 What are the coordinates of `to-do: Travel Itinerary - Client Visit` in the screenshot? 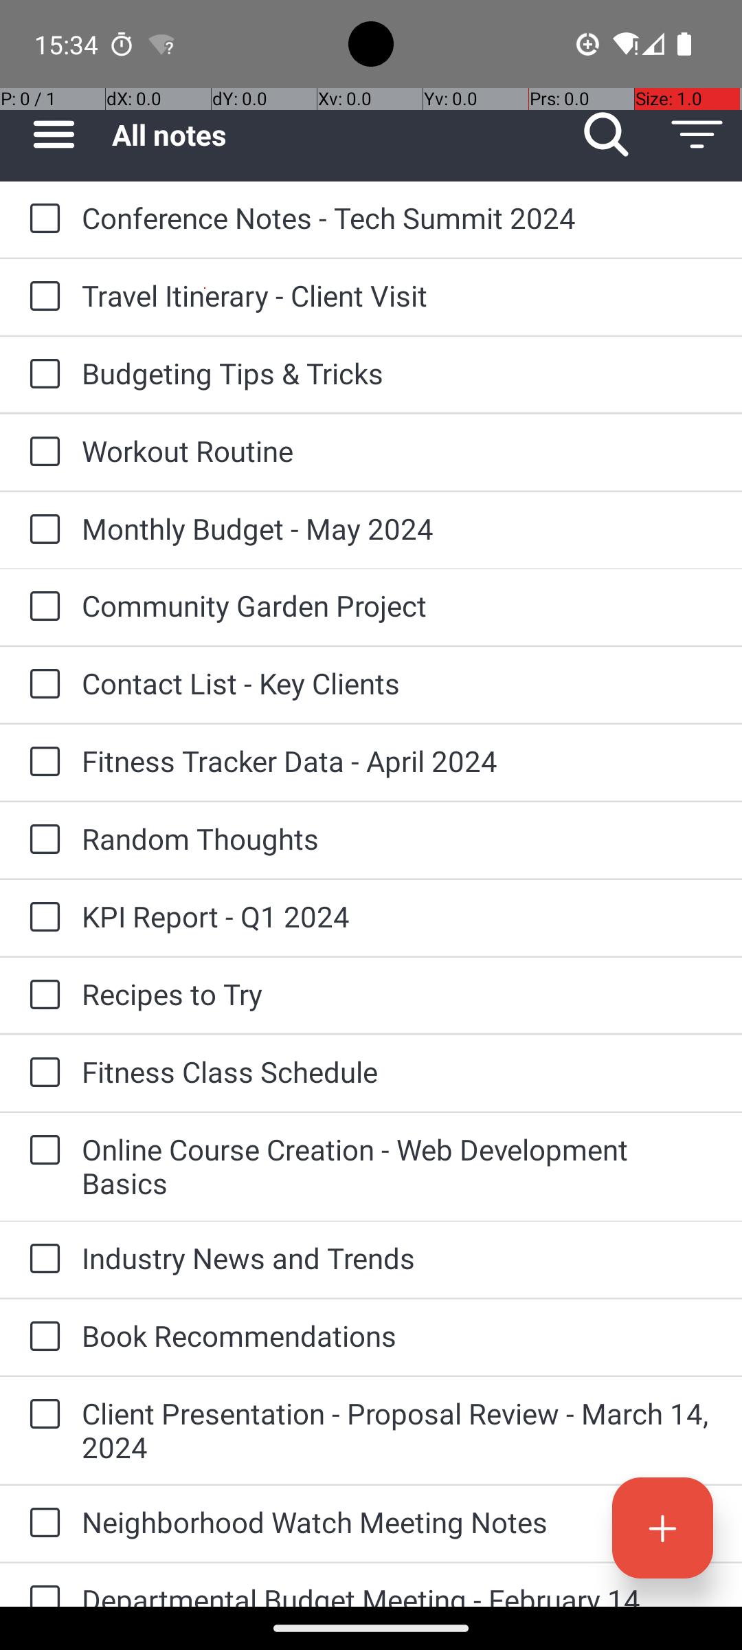 It's located at (41, 297).